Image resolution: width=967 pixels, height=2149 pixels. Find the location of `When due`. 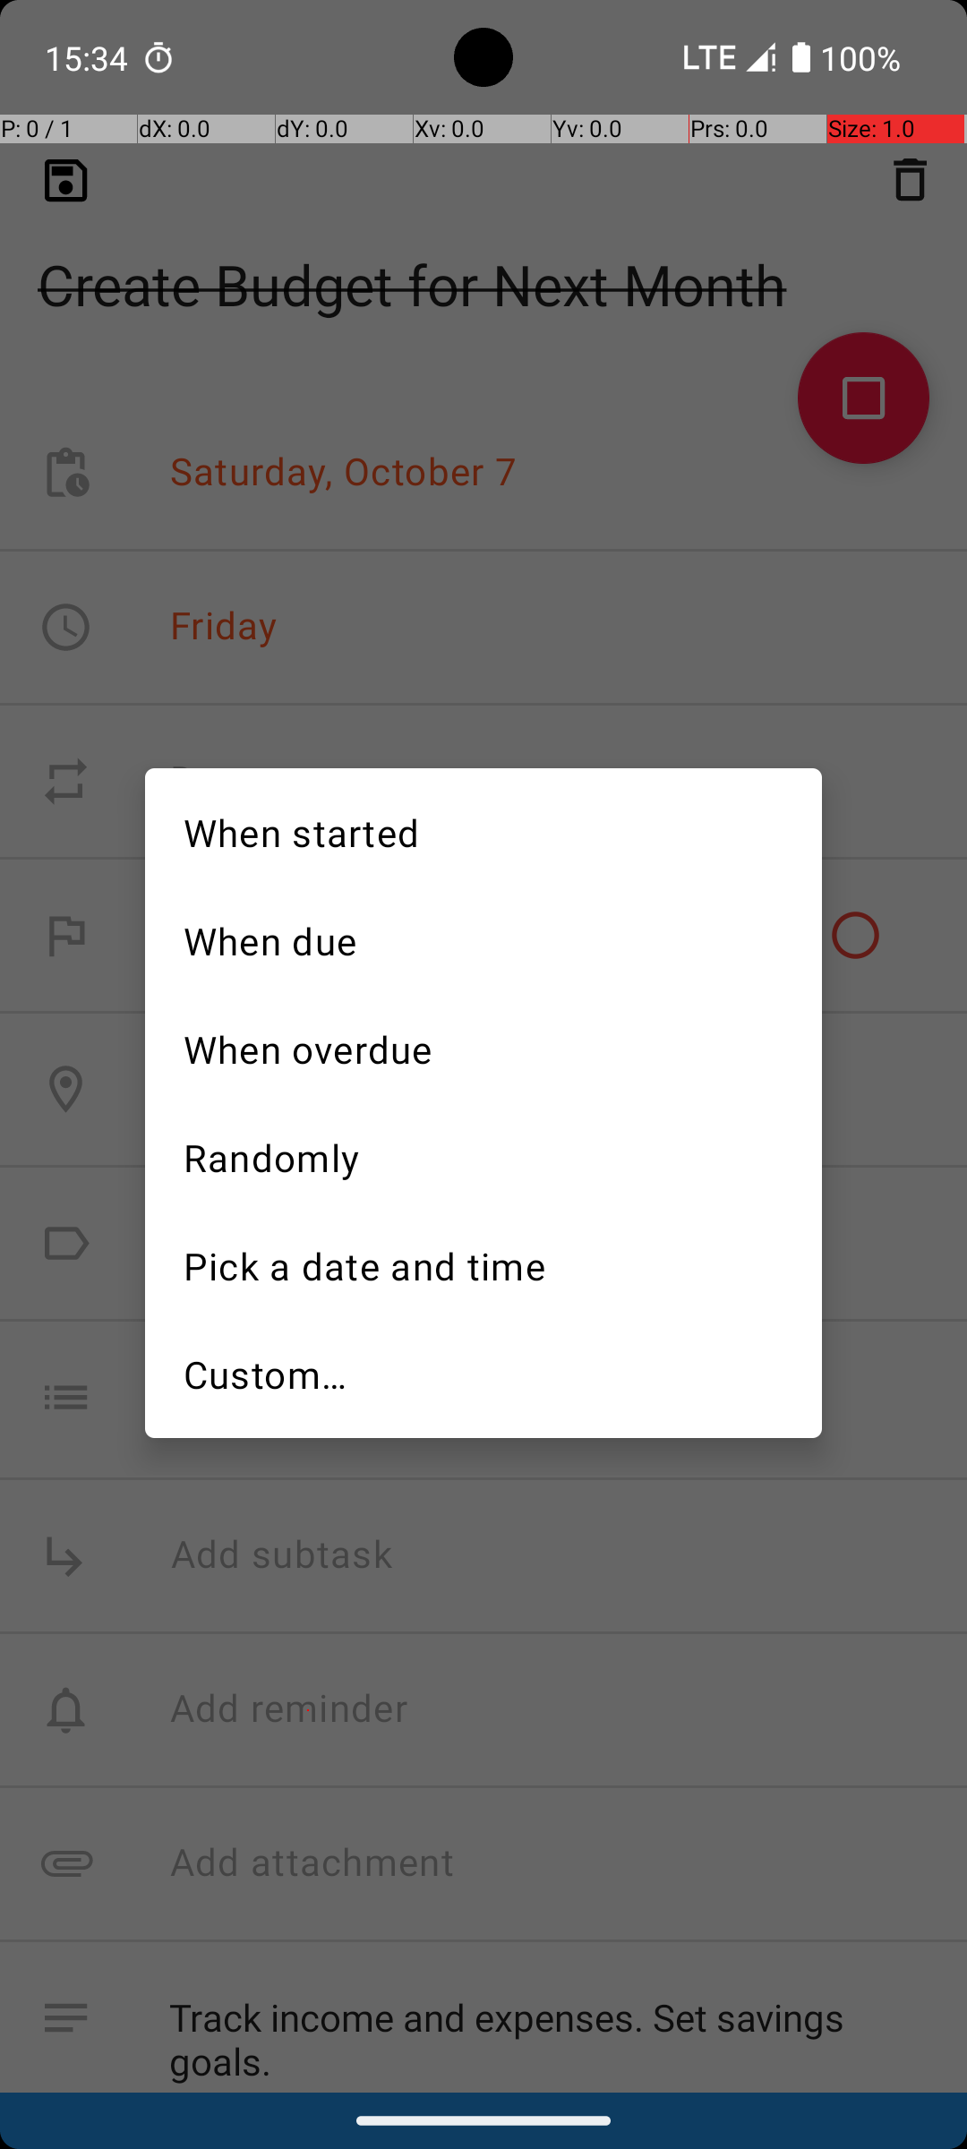

When due is located at coordinates (483, 938).